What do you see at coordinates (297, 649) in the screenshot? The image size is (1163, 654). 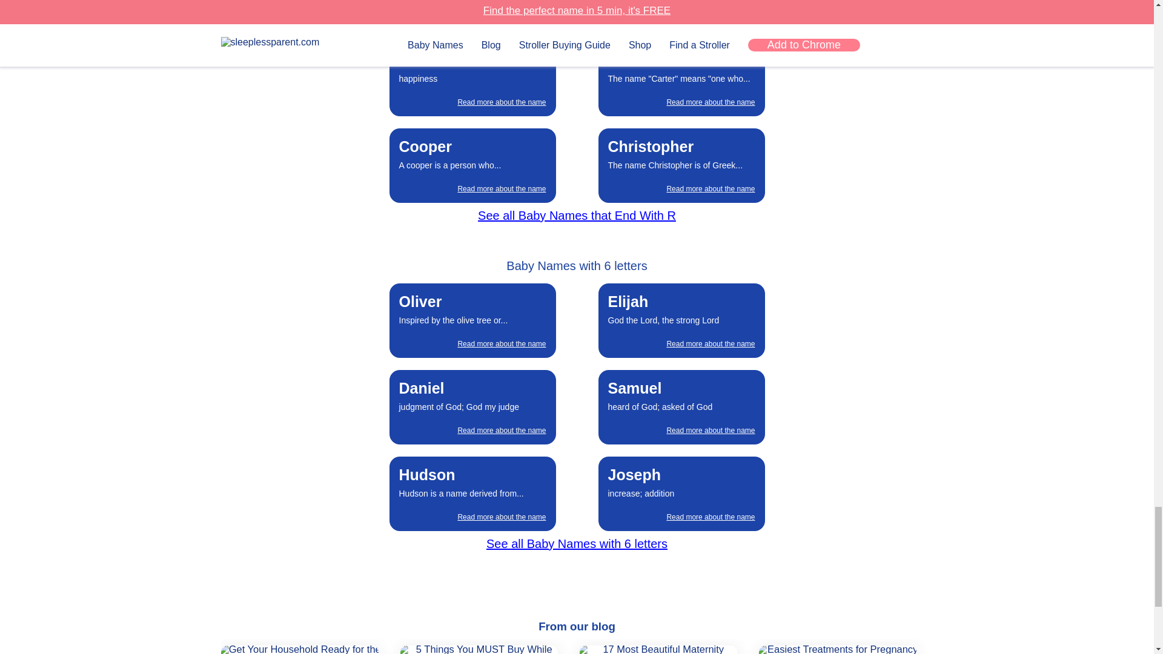 I see `Get Your Household Ready for the Coronavirus Disease, 2020` at bounding box center [297, 649].